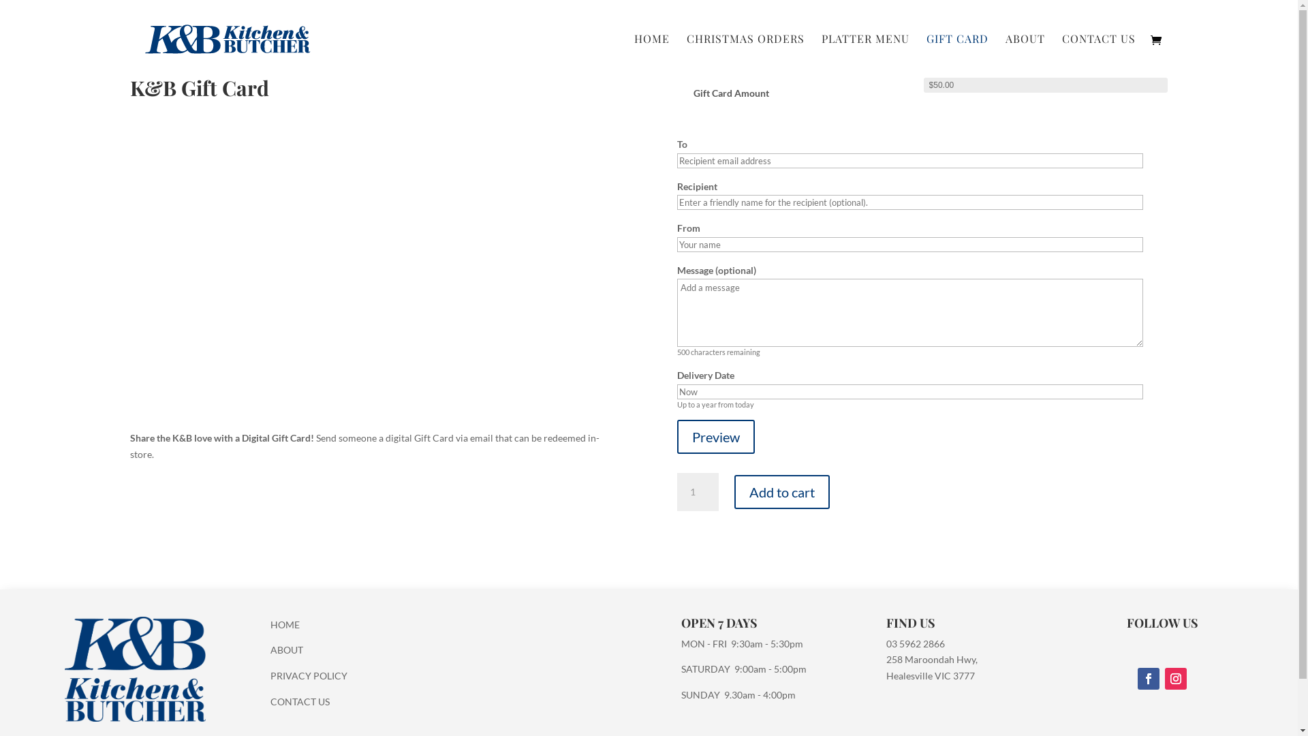 The image size is (1308, 736). What do you see at coordinates (745, 56) in the screenshot?
I see `CHRISTMAS ORDERS` at bounding box center [745, 56].